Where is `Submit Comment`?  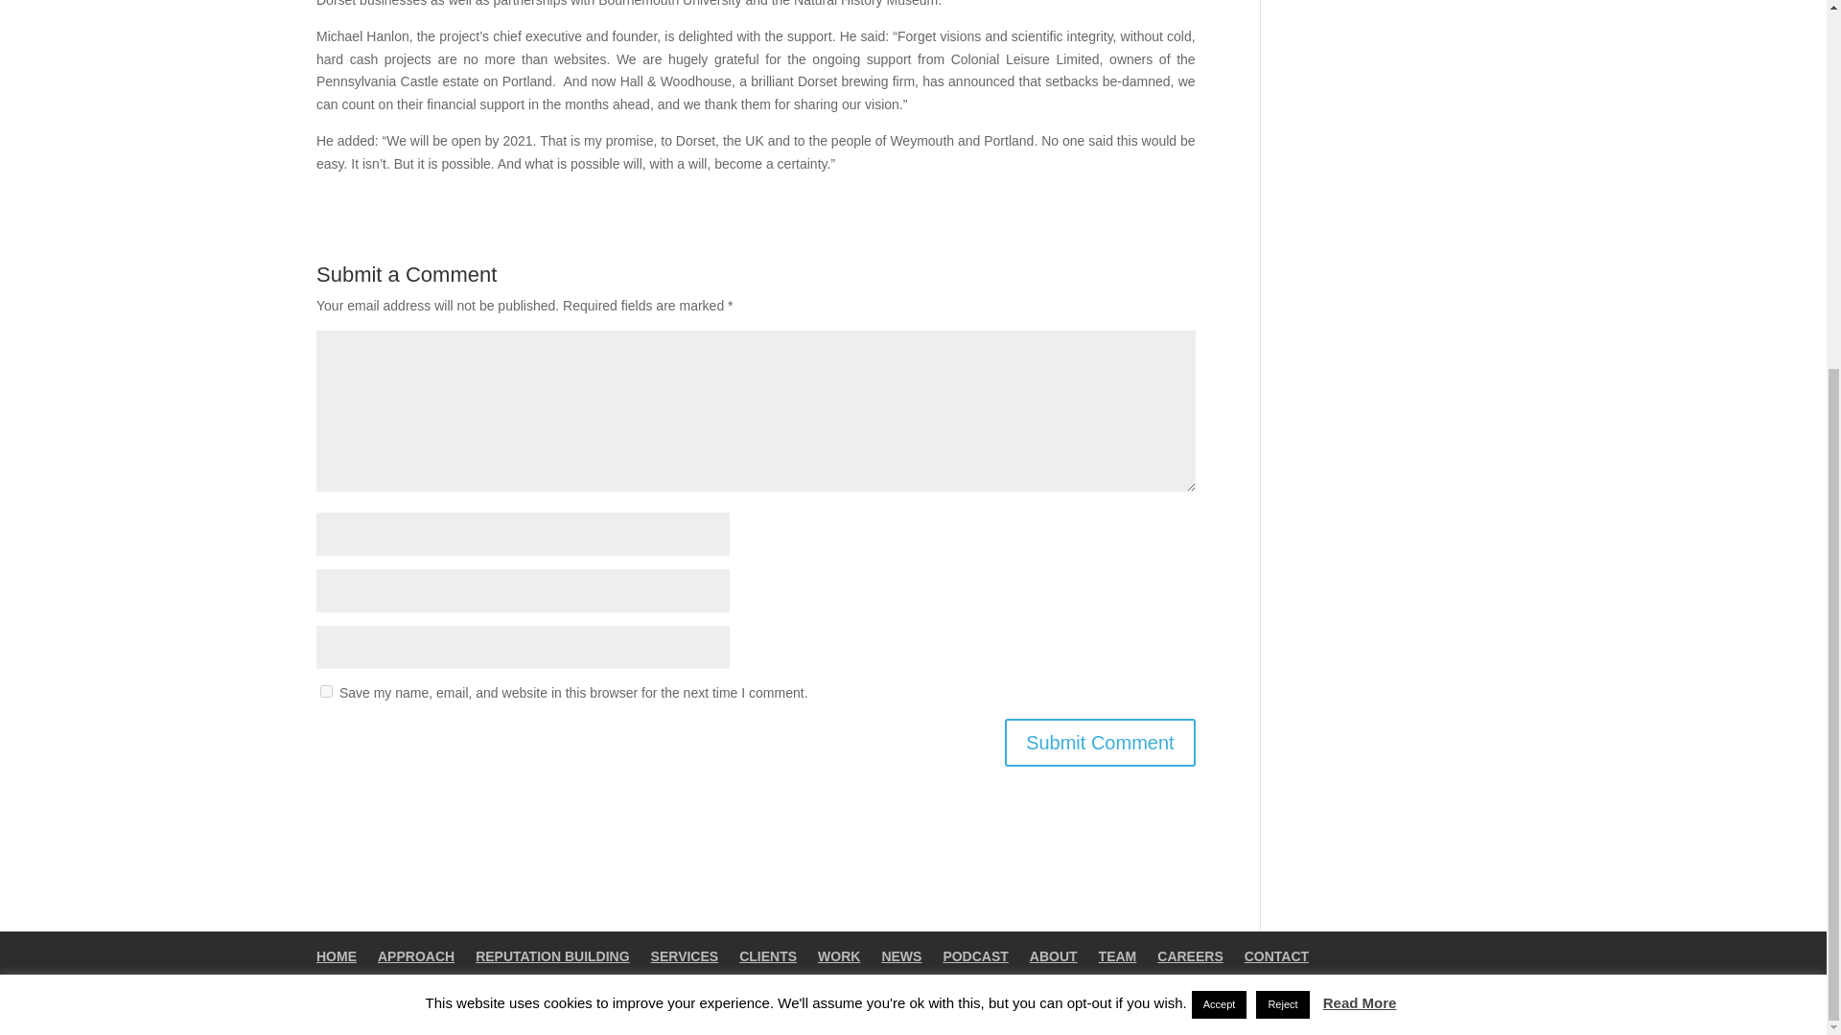
Submit Comment is located at coordinates (1100, 742).